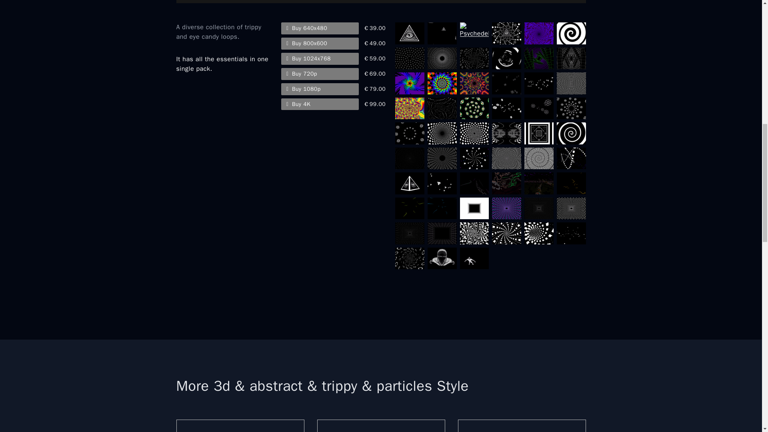 Image resolution: width=768 pixels, height=432 pixels. Describe the element at coordinates (320, 28) in the screenshot. I see `Buy 640x480` at that location.